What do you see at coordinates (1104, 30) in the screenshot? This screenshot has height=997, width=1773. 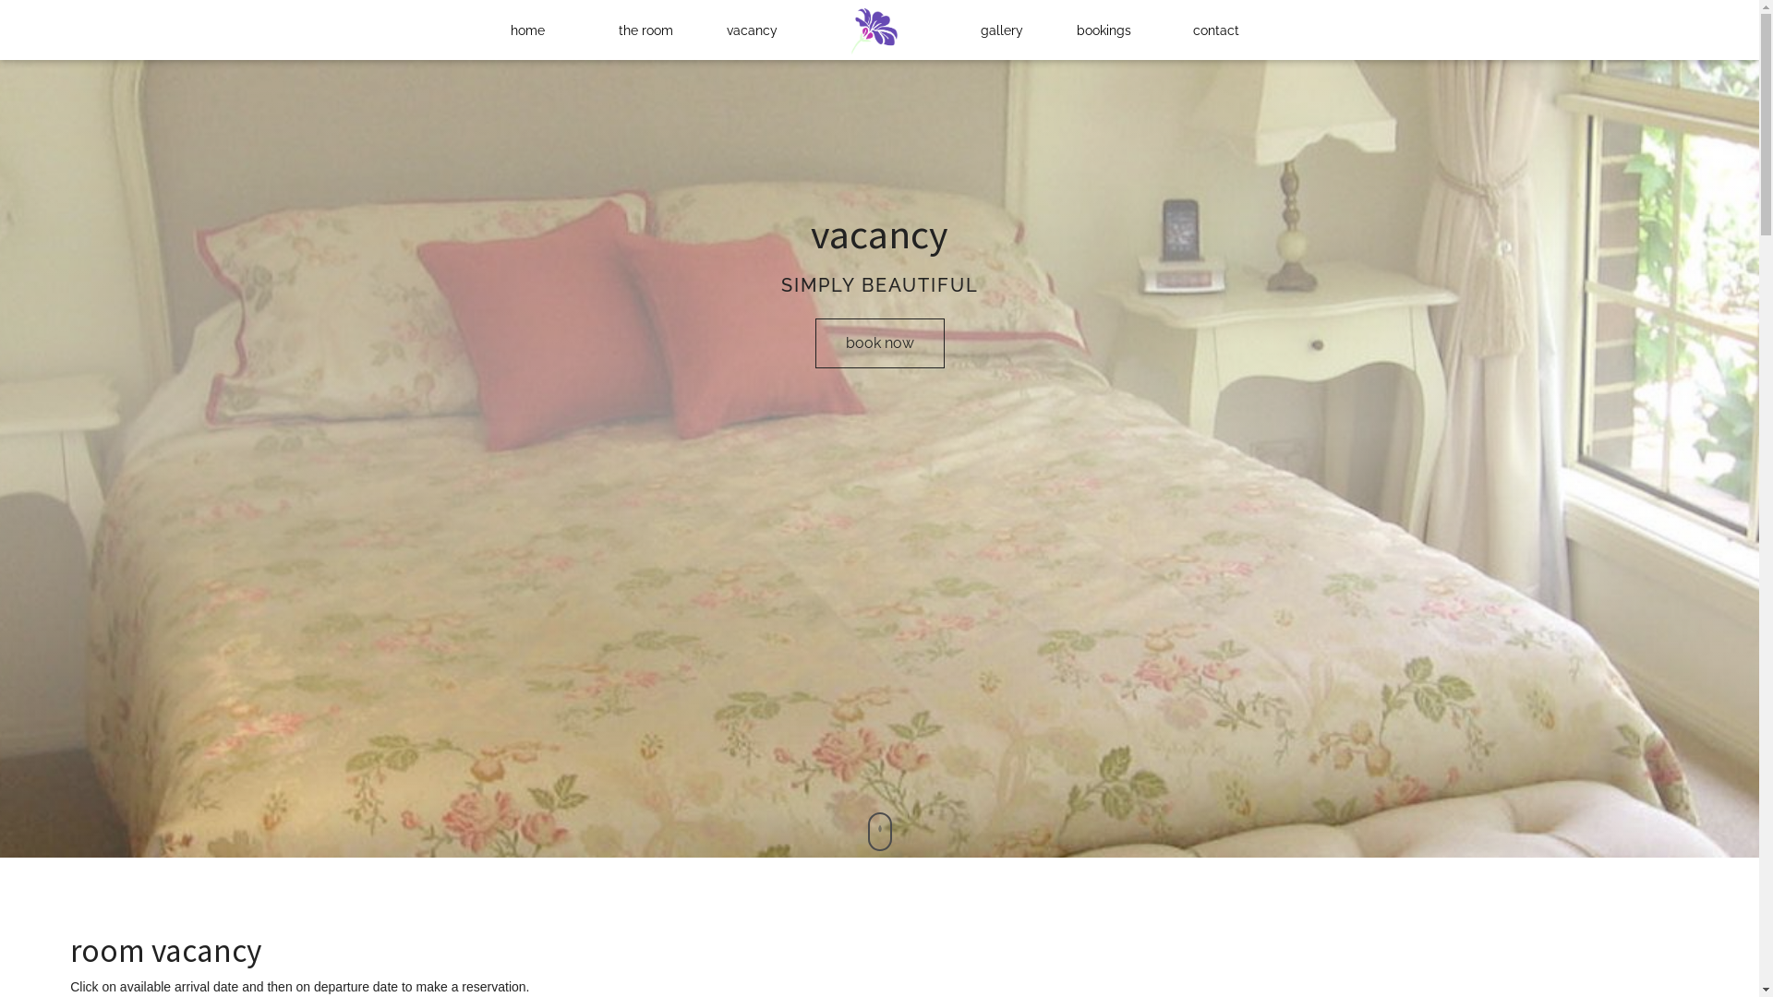 I see `bookings` at bounding box center [1104, 30].